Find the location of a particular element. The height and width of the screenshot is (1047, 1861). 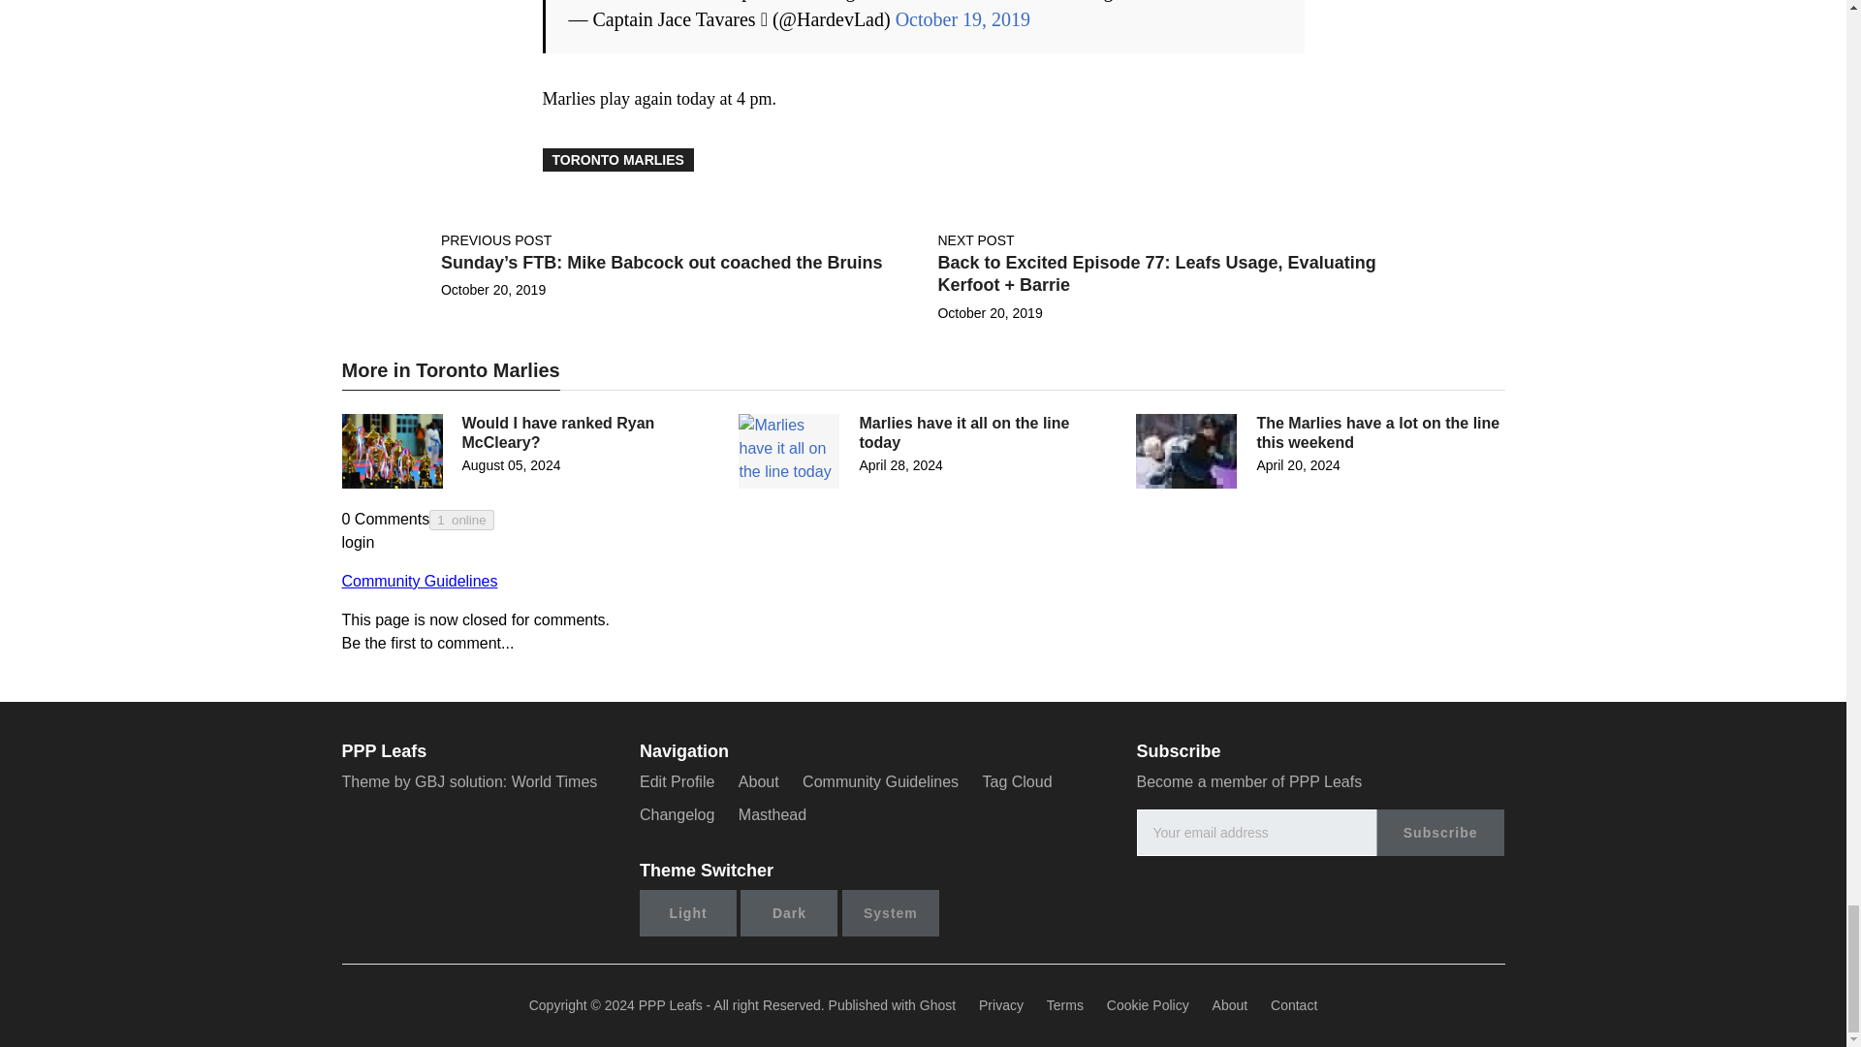

20 April, 2024 is located at coordinates (1298, 465).